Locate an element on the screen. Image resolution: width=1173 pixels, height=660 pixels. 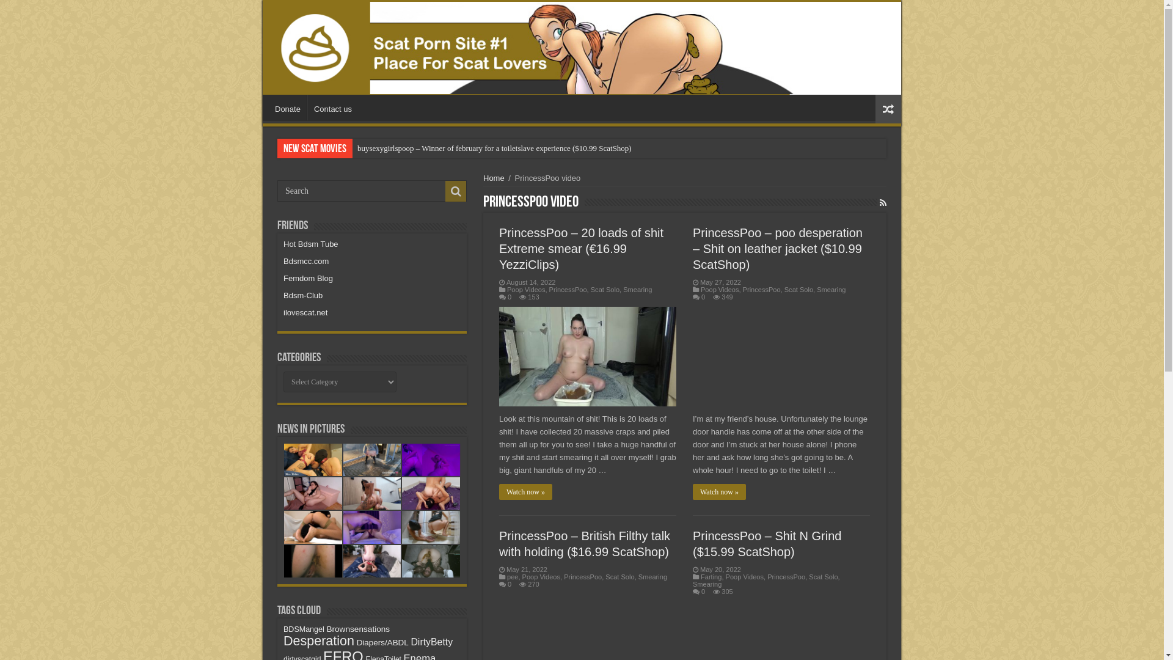
PrincessPoo is located at coordinates (786, 577).